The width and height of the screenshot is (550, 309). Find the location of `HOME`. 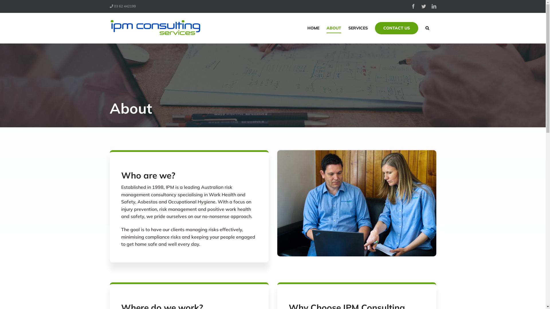

HOME is located at coordinates (313, 28).